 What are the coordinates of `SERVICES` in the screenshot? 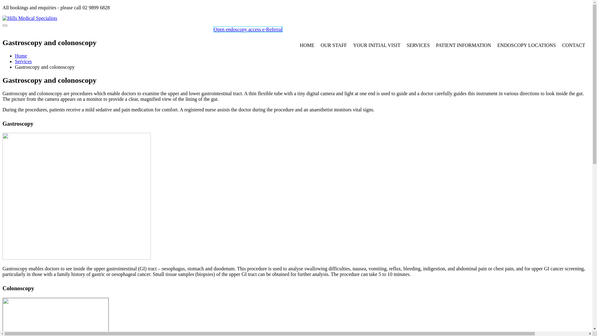 It's located at (418, 45).